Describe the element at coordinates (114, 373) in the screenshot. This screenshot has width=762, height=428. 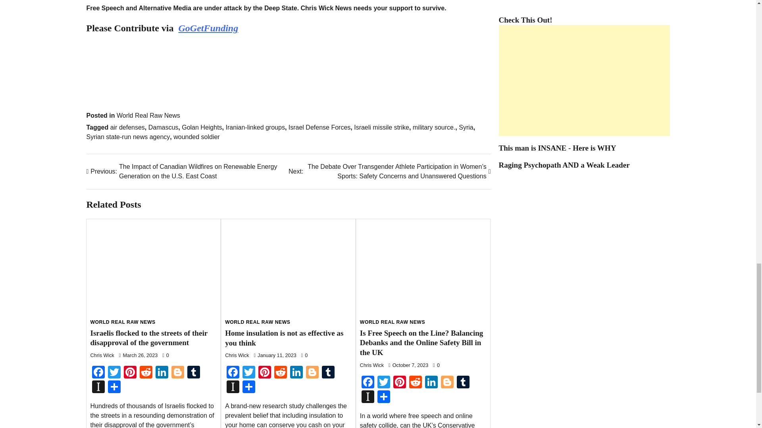
I see `Twitter` at that location.